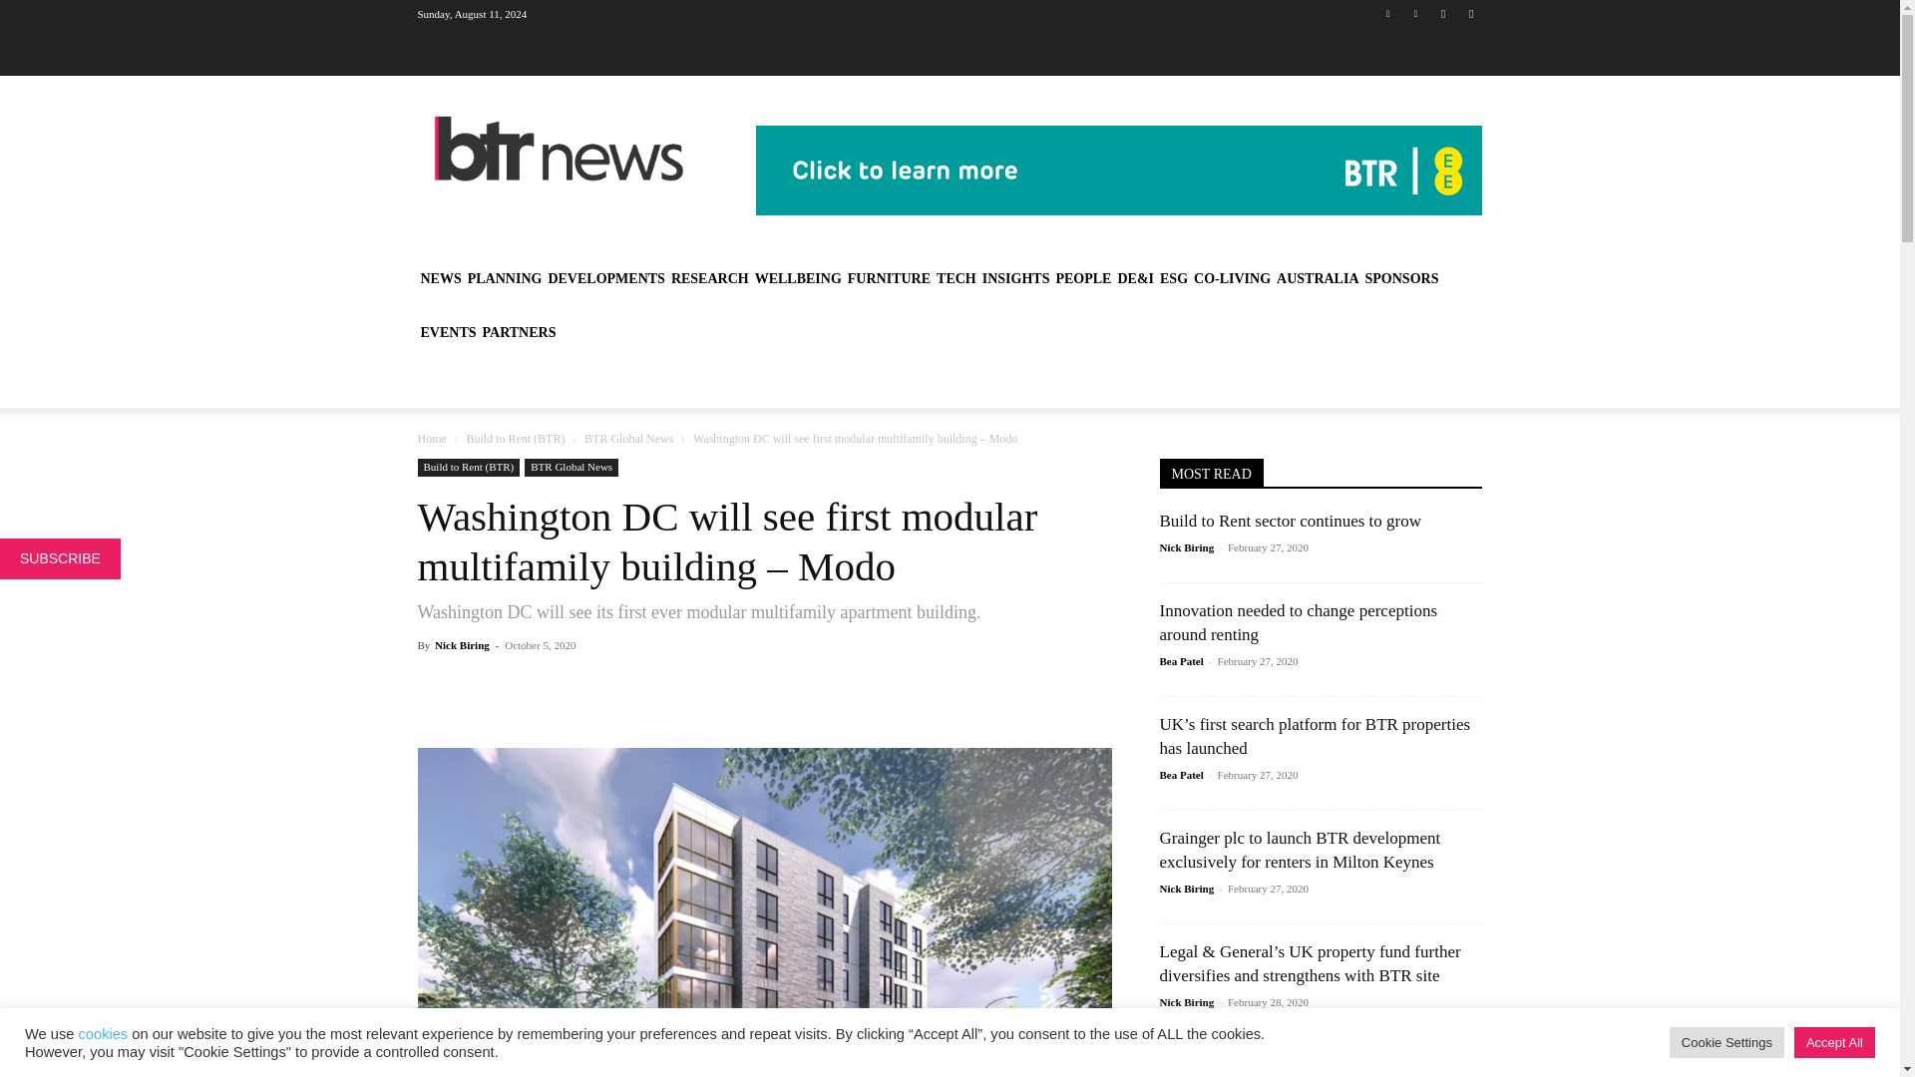 The height and width of the screenshot is (1077, 1915). What do you see at coordinates (1470, 13) in the screenshot?
I see `Instagram` at bounding box center [1470, 13].